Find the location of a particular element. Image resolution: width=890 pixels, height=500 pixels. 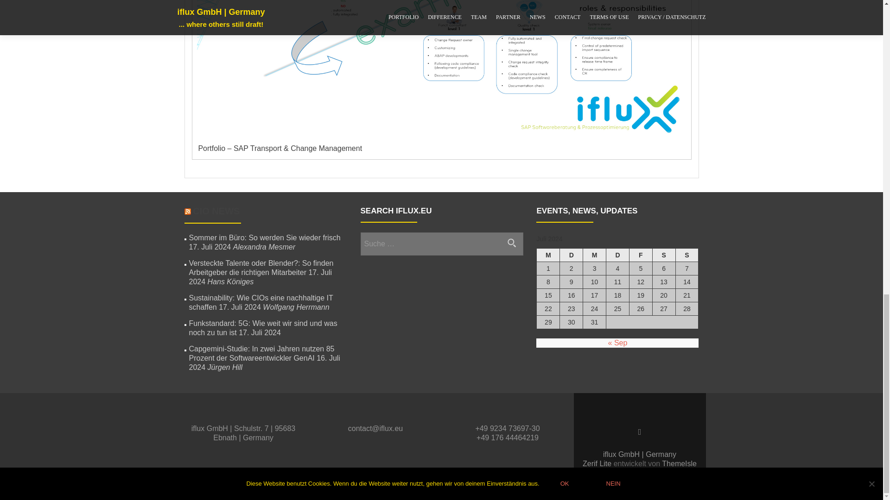

Funkstandard: 5G: Wie weit wir sind und was noch zu tun ist is located at coordinates (263, 328).